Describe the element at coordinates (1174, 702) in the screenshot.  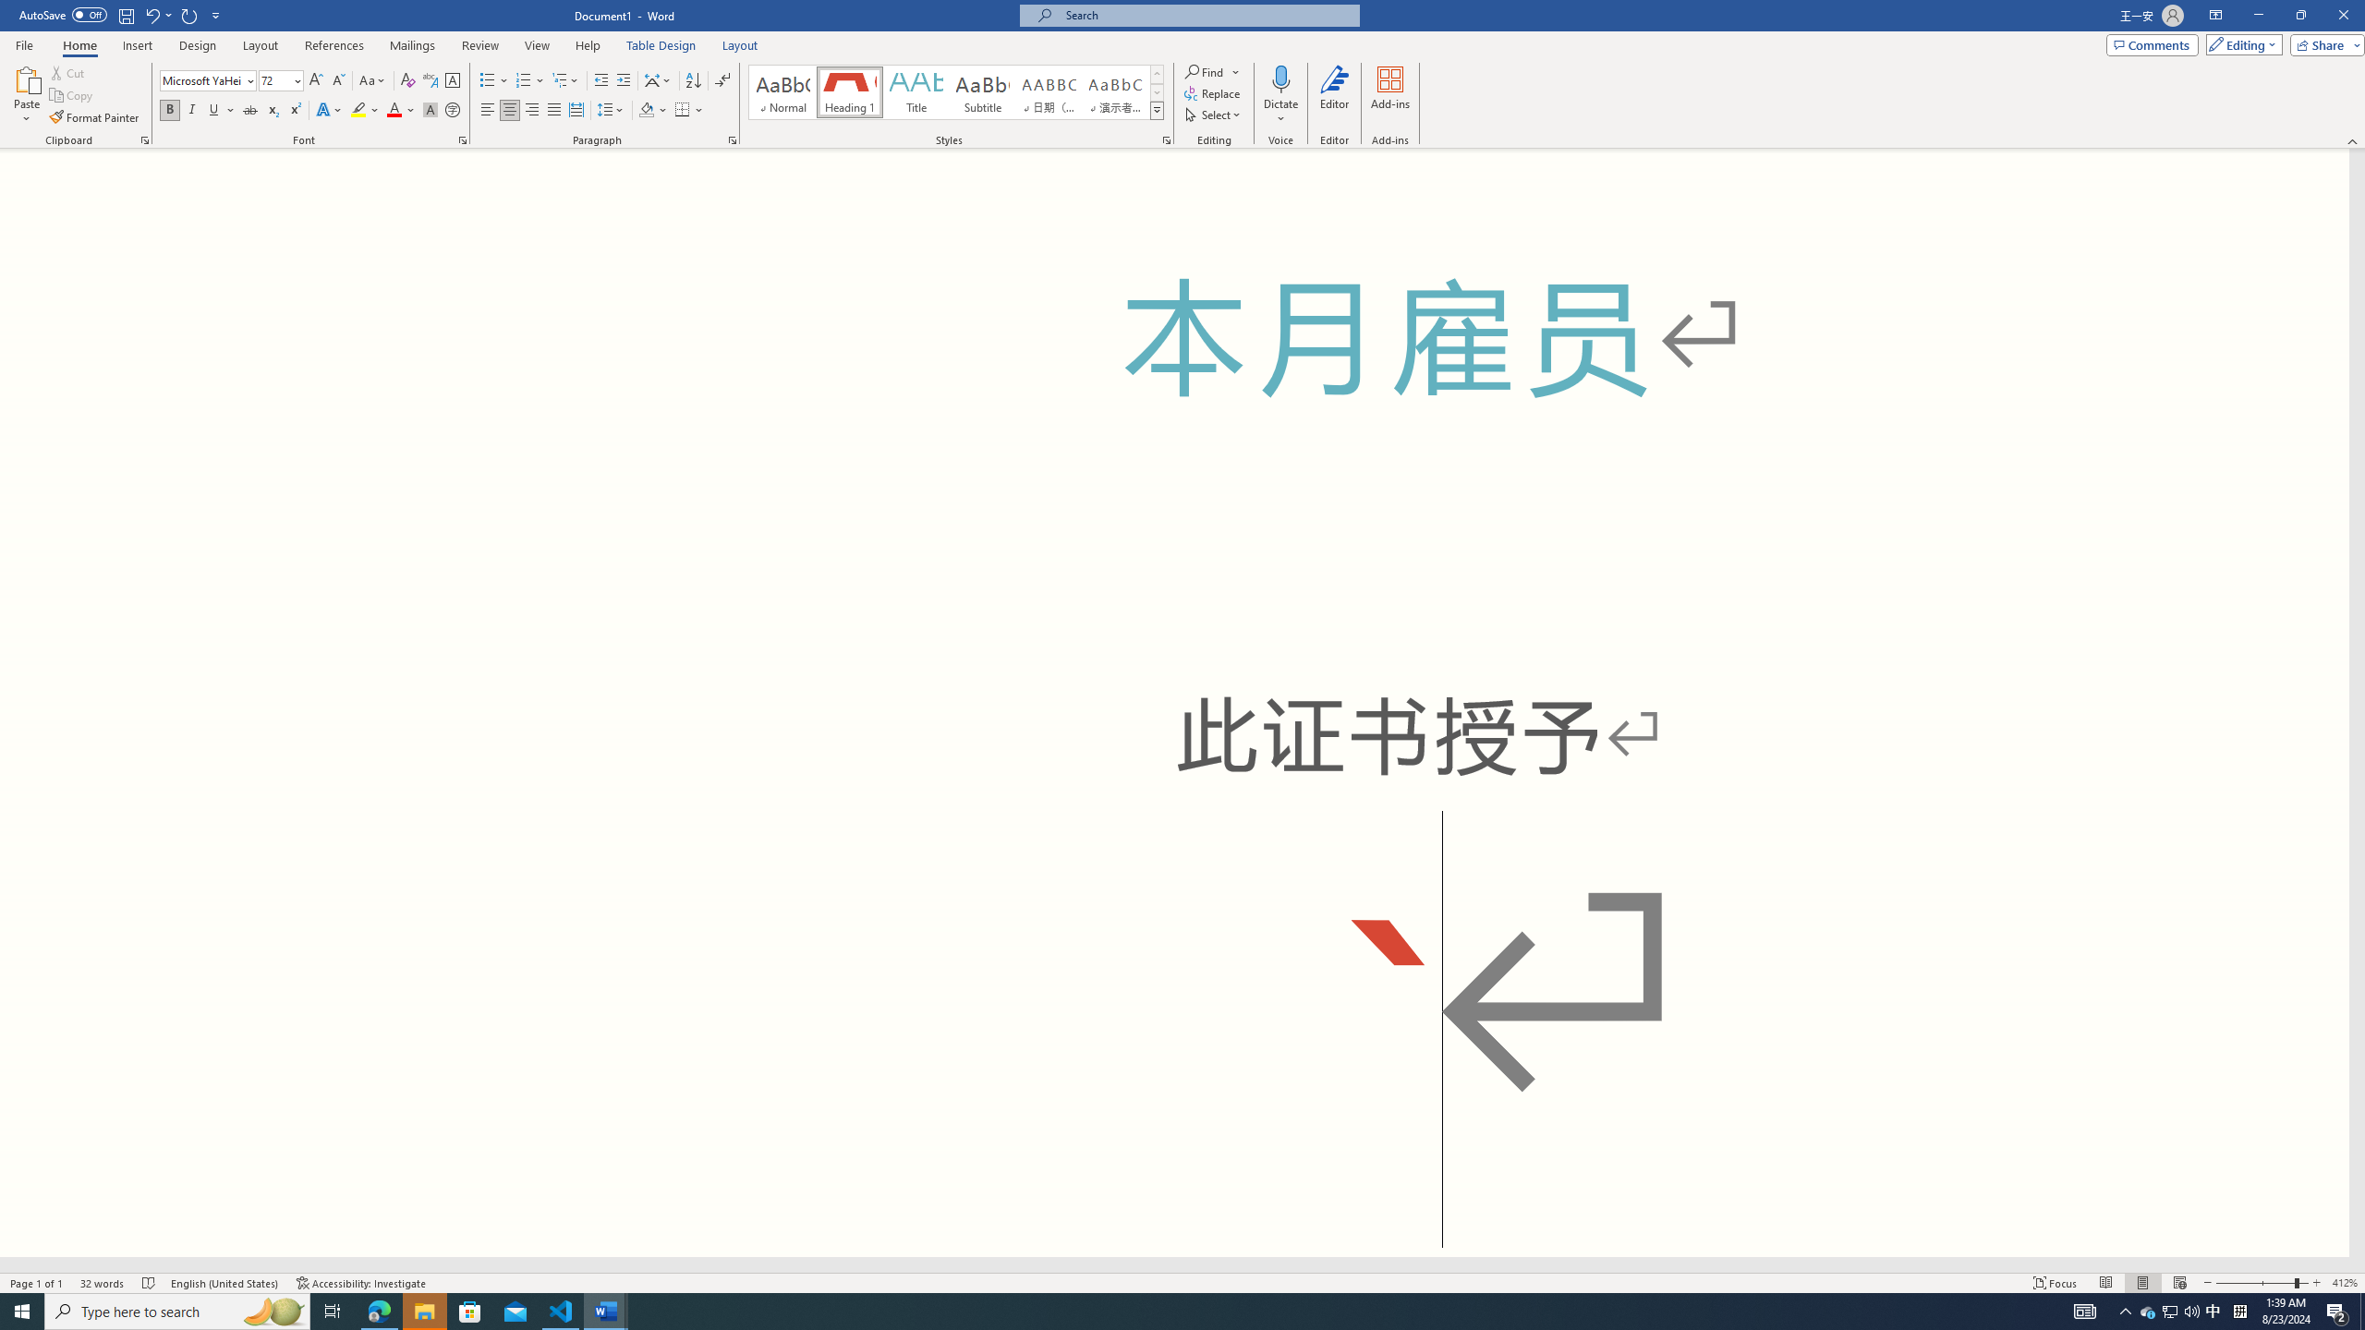
I see `Page 1 content` at that location.